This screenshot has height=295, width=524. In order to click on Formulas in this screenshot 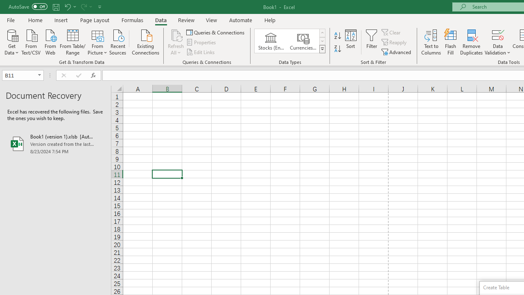, I will do `click(132, 20)`.